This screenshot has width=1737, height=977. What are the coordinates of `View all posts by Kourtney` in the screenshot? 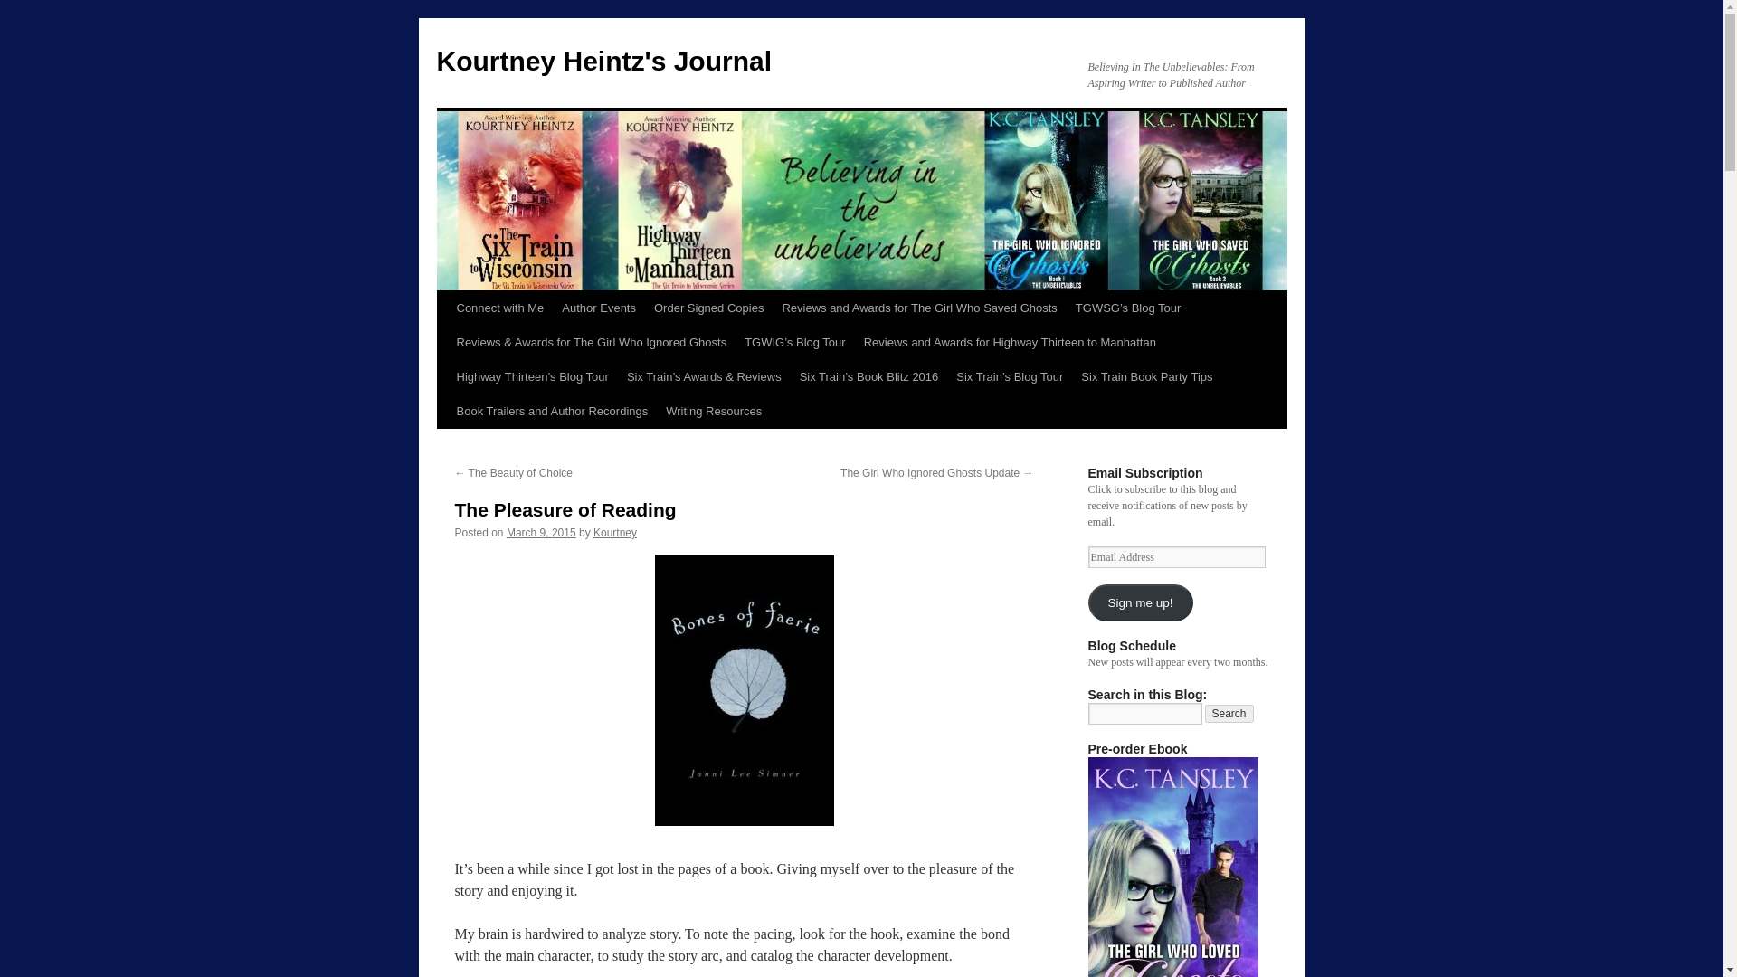 It's located at (615, 533).